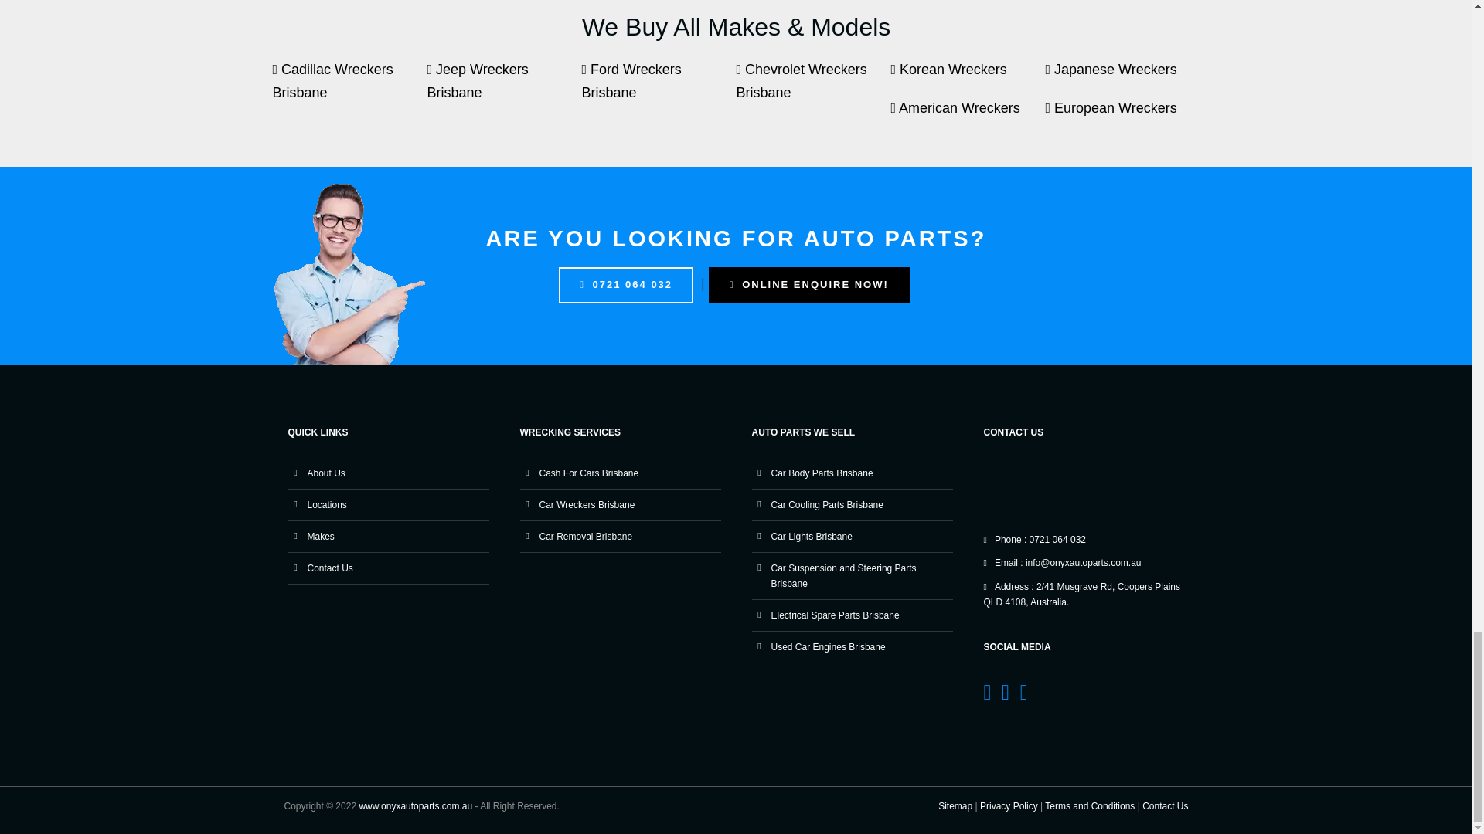 The width and height of the screenshot is (1484, 834). Describe the element at coordinates (1122, 77) in the screenshot. I see `Japanese Wreckers` at that location.